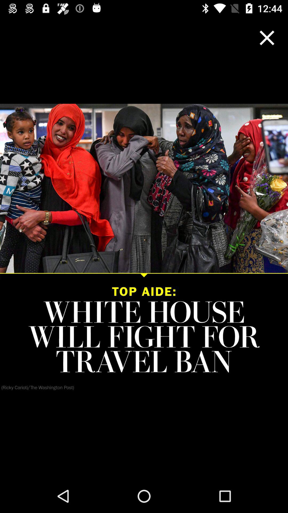  I want to click on close window, so click(267, 38).